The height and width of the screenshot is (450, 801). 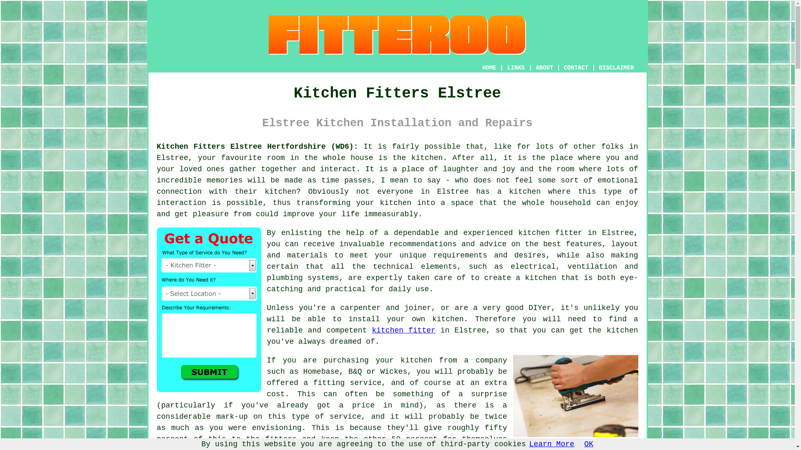 What do you see at coordinates (403, 330) in the screenshot?
I see `kitchen fitter` at bounding box center [403, 330].